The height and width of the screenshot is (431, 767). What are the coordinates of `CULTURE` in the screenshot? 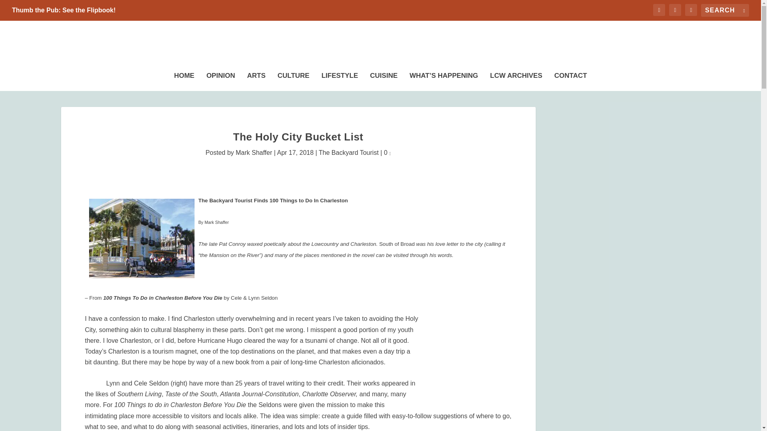 It's located at (294, 79).